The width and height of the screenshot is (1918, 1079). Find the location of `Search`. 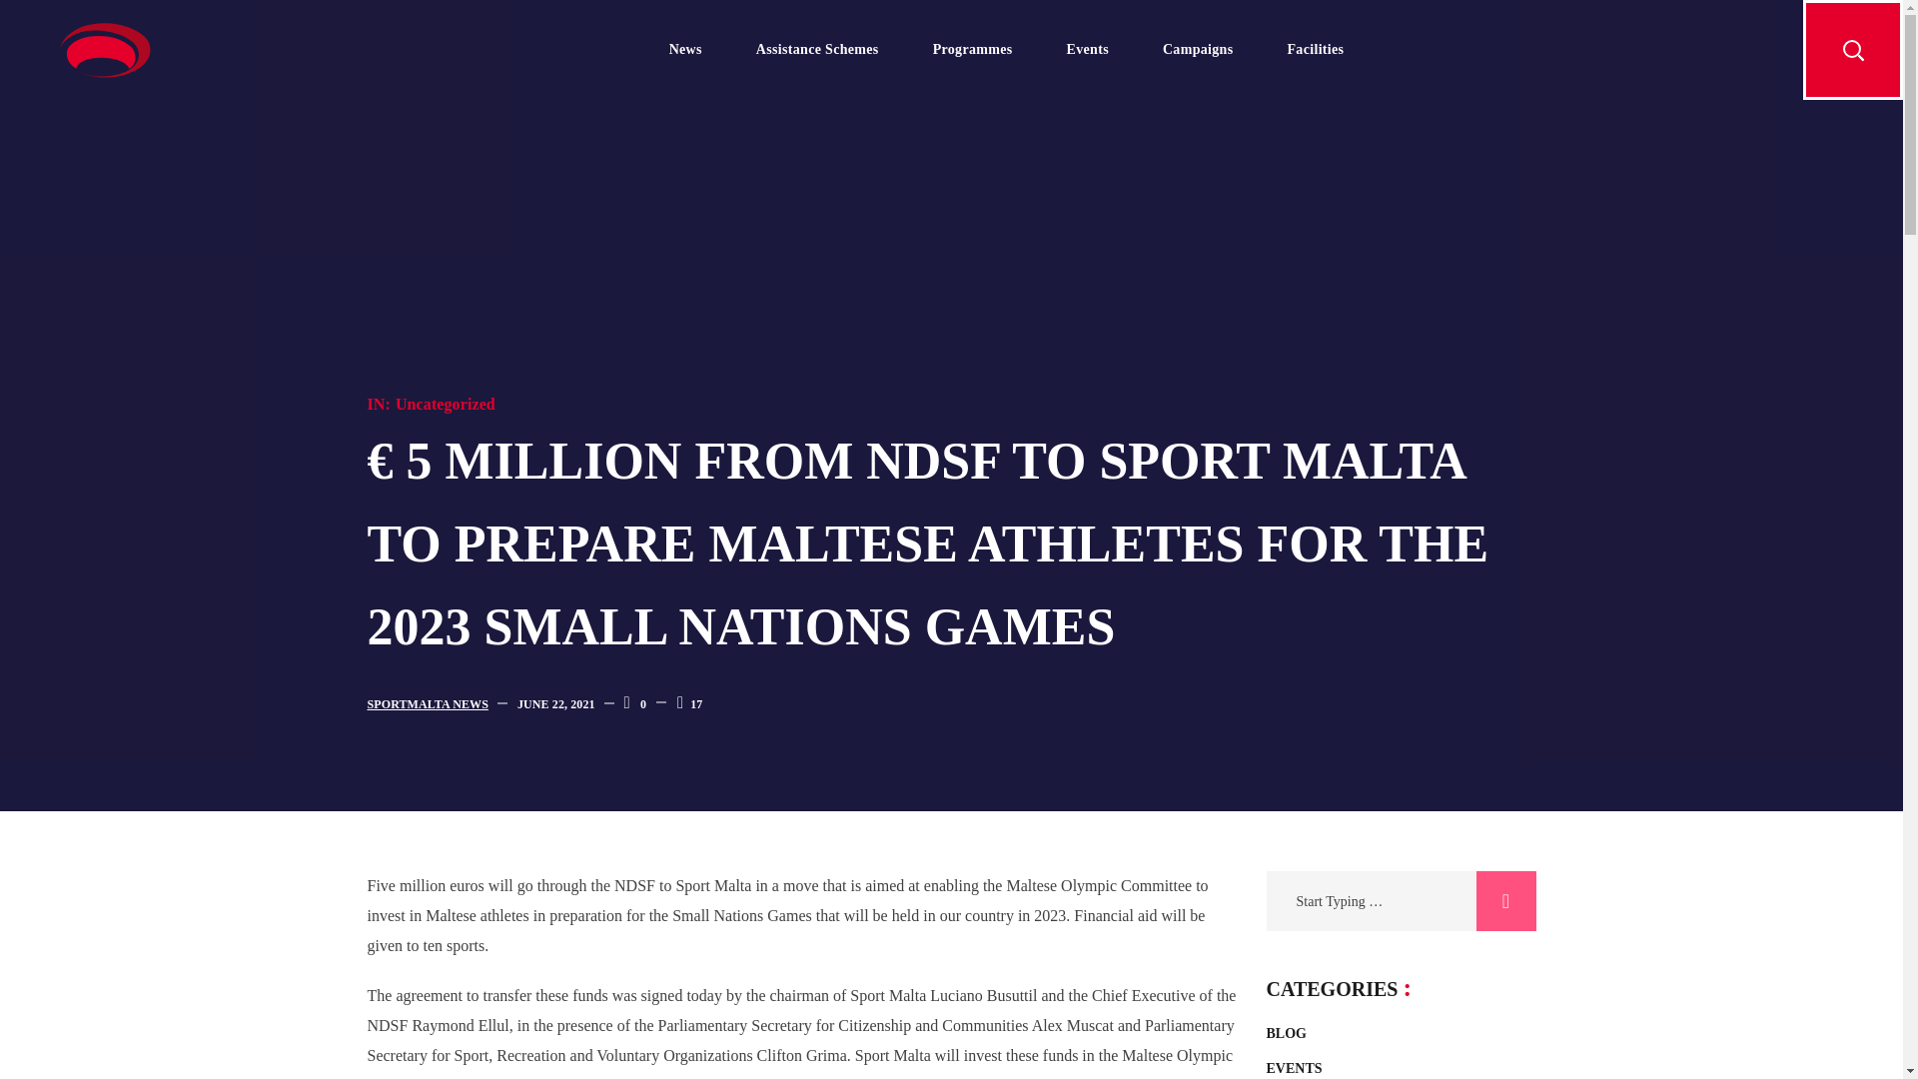

Search is located at coordinates (1506, 901).